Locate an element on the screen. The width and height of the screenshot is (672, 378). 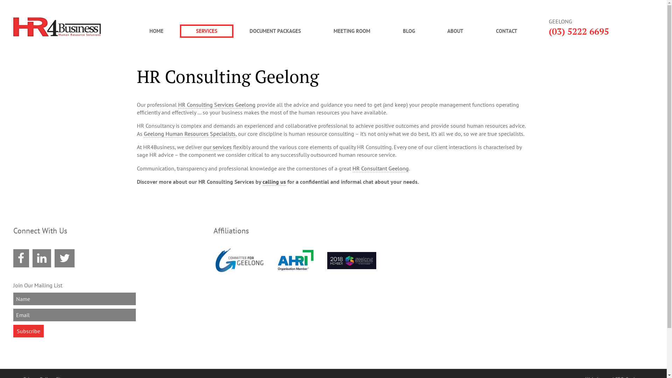
DOCUMENT PACKAGES is located at coordinates (275, 31).